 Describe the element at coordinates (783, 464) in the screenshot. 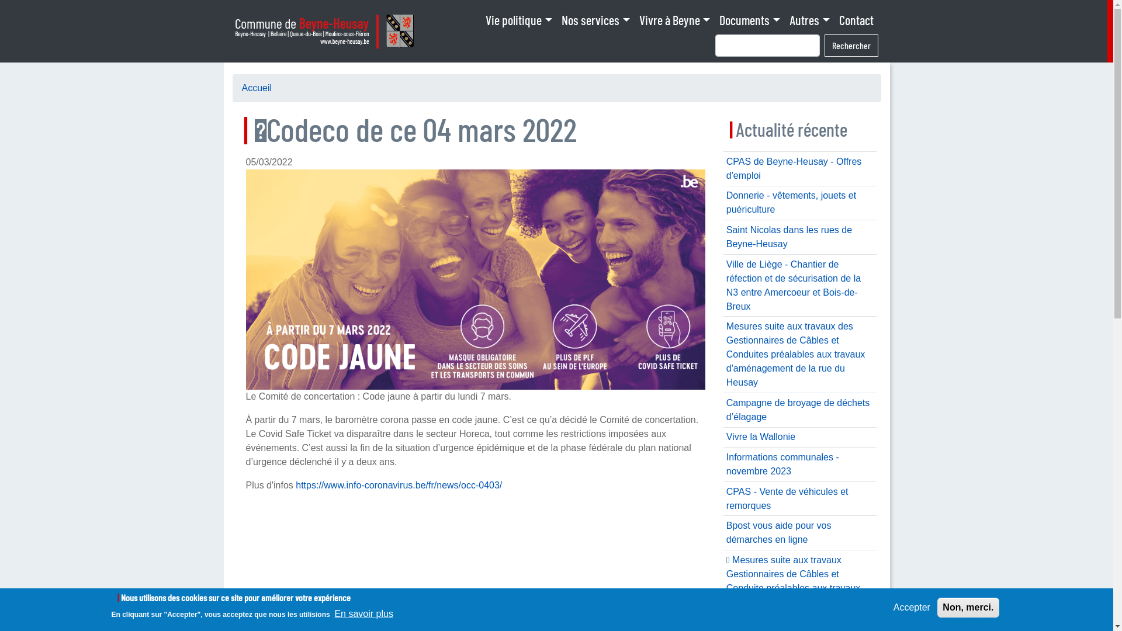

I see `Informations communales - novembre 2023` at that location.